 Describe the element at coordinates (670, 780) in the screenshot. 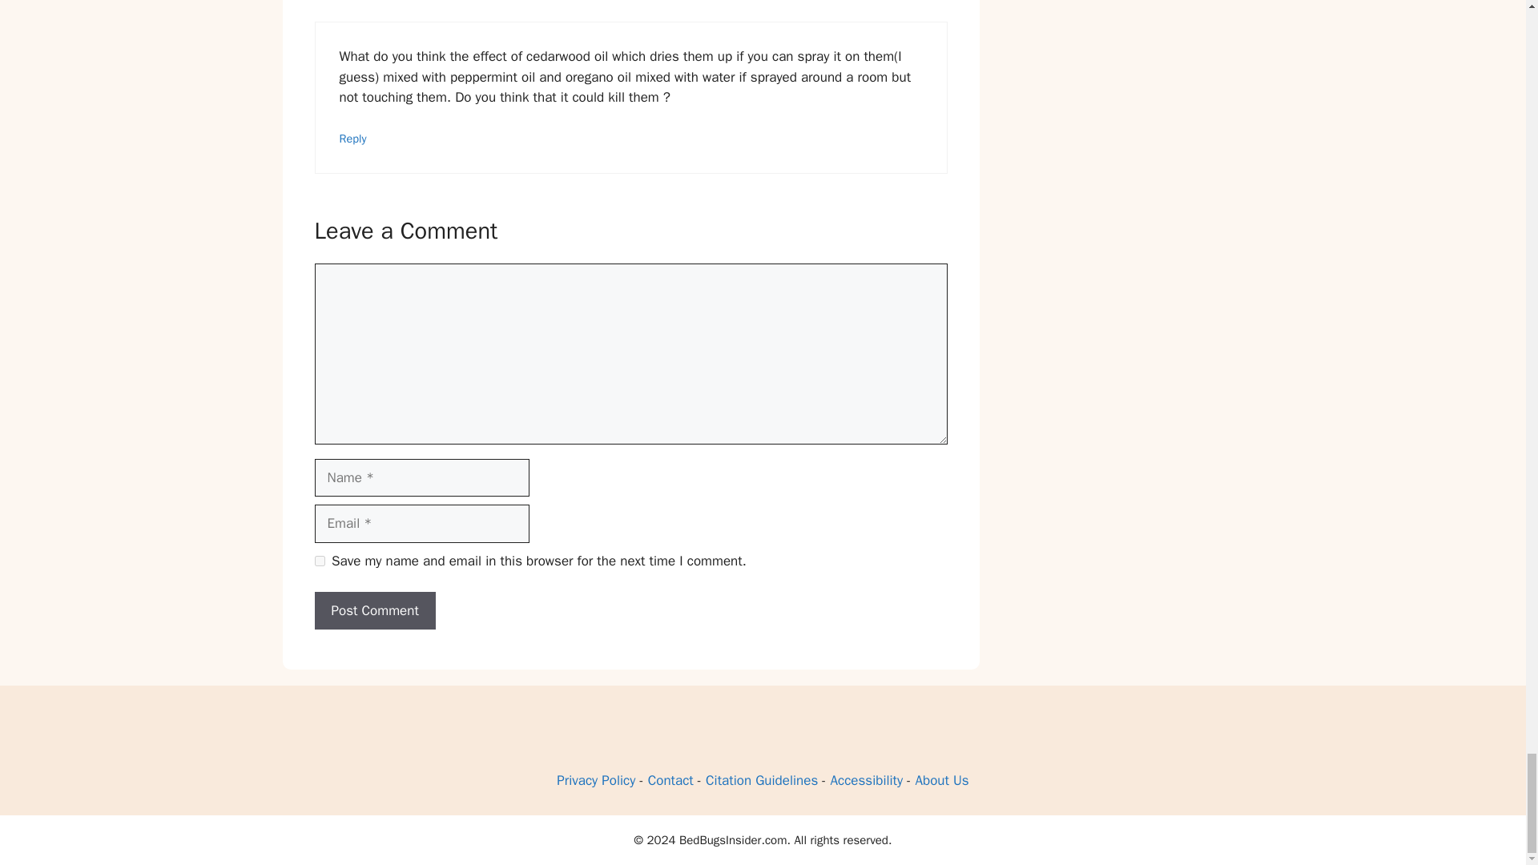

I see `Contact` at that location.